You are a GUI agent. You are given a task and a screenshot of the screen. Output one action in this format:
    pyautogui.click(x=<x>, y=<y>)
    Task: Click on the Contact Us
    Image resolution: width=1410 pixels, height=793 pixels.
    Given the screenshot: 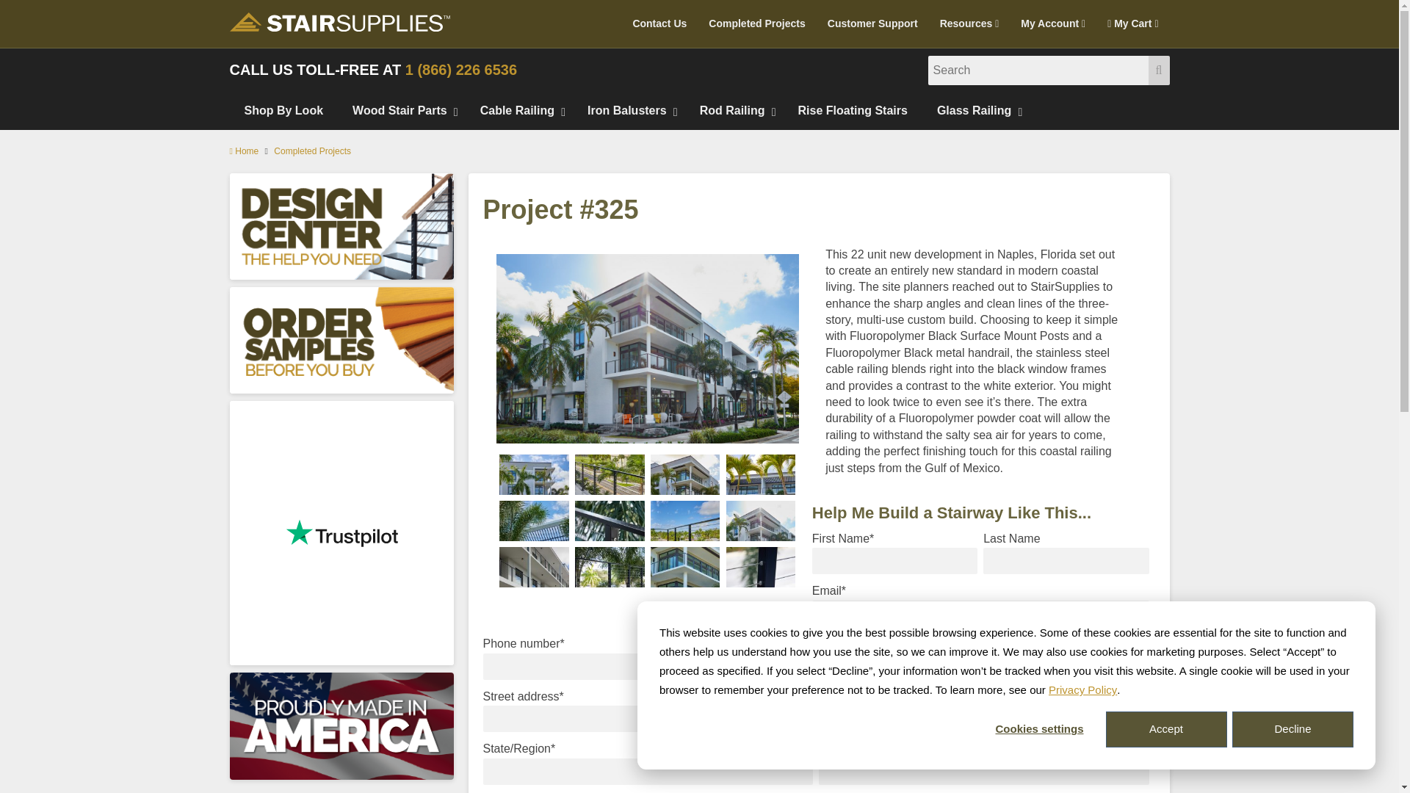 What is the action you would take?
    pyautogui.click(x=659, y=23)
    